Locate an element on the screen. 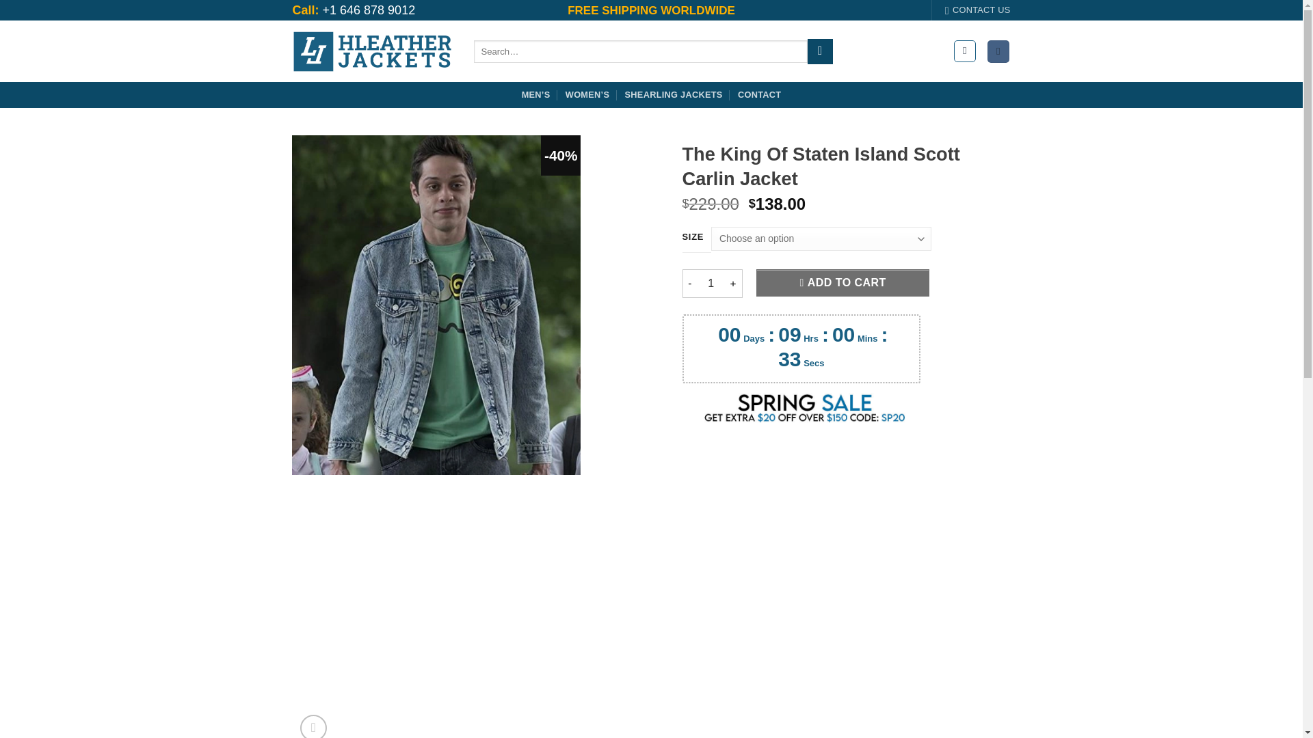  CONTACT is located at coordinates (759, 94).